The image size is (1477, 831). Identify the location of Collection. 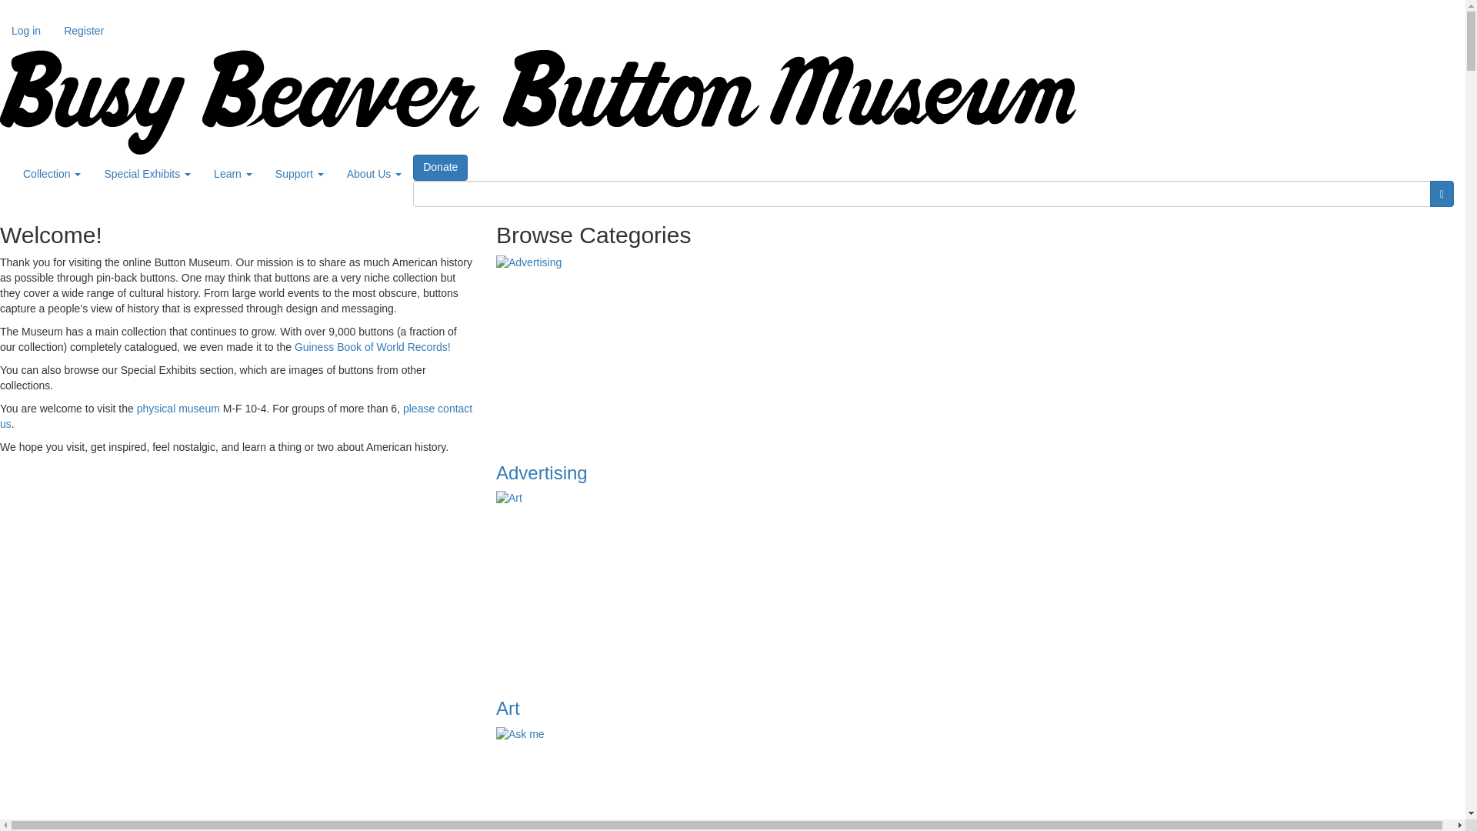
(52, 173).